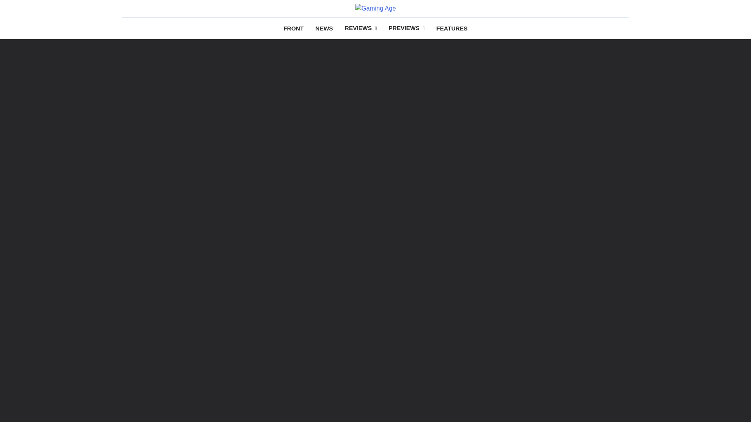 The image size is (751, 422). What do you see at coordinates (360, 28) in the screenshot?
I see `REVIEWS` at bounding box center [360, 28].